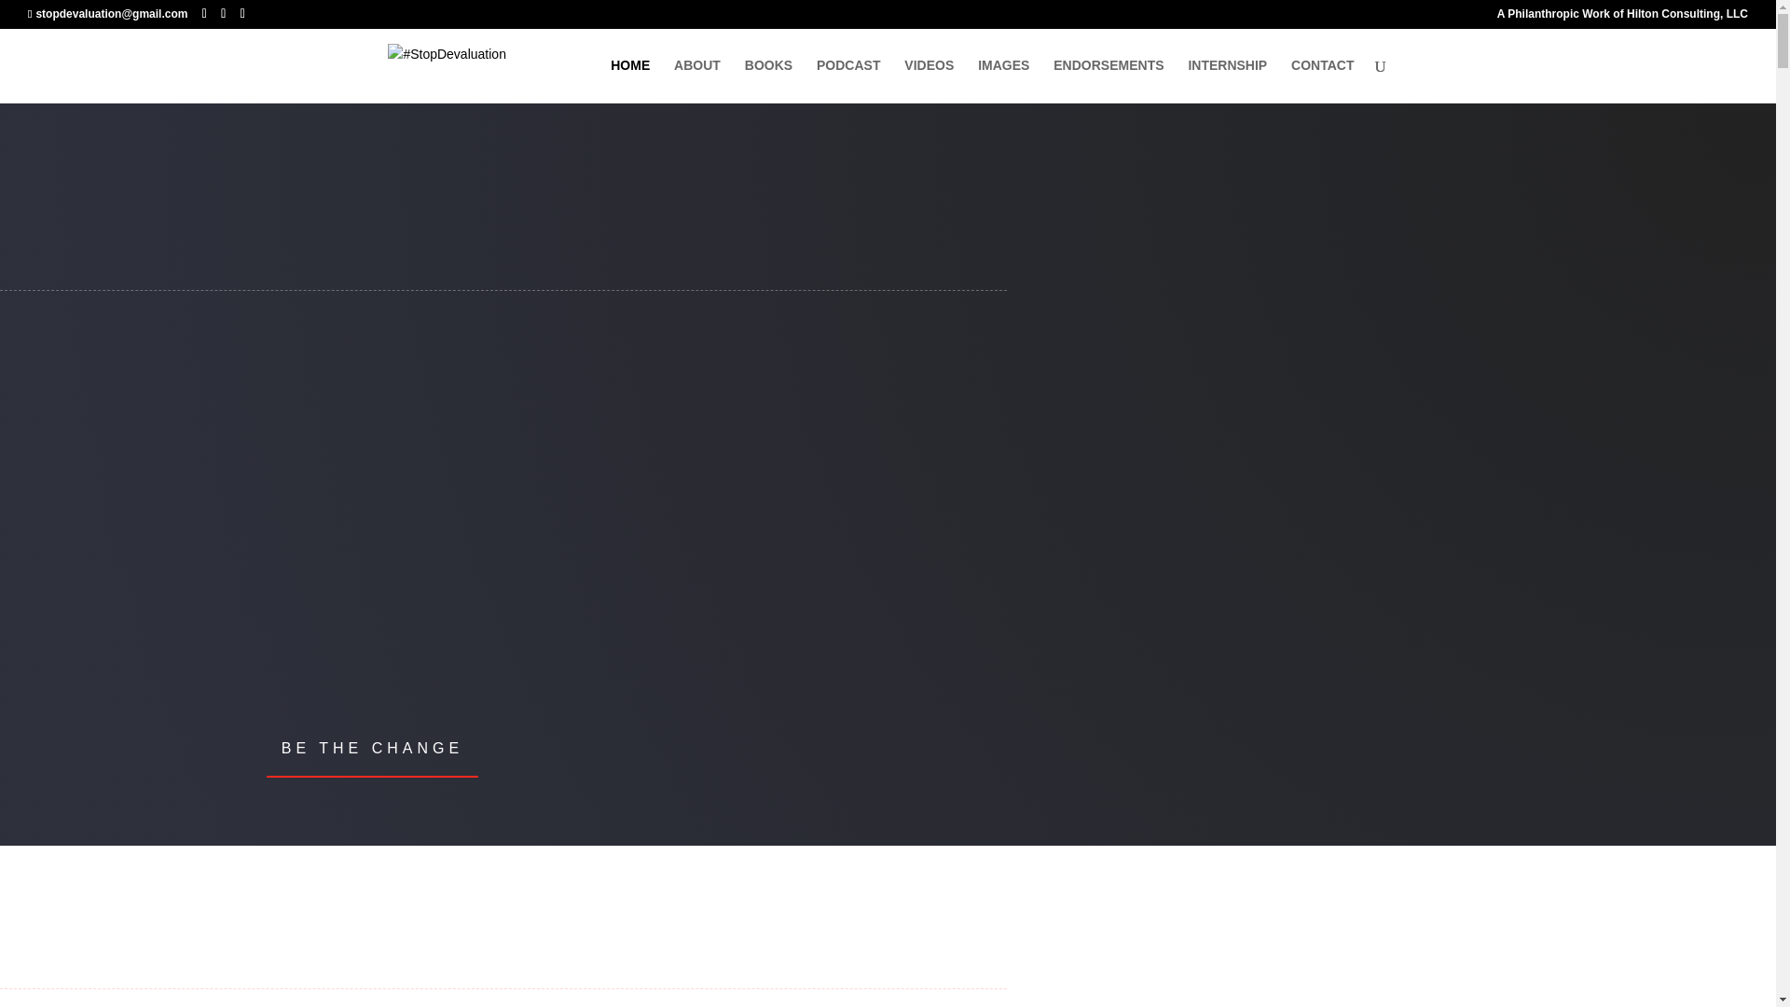  Describe the element at coordinates (372, 748) in the screenshot. I see `BE THE CHANGE` at that location.